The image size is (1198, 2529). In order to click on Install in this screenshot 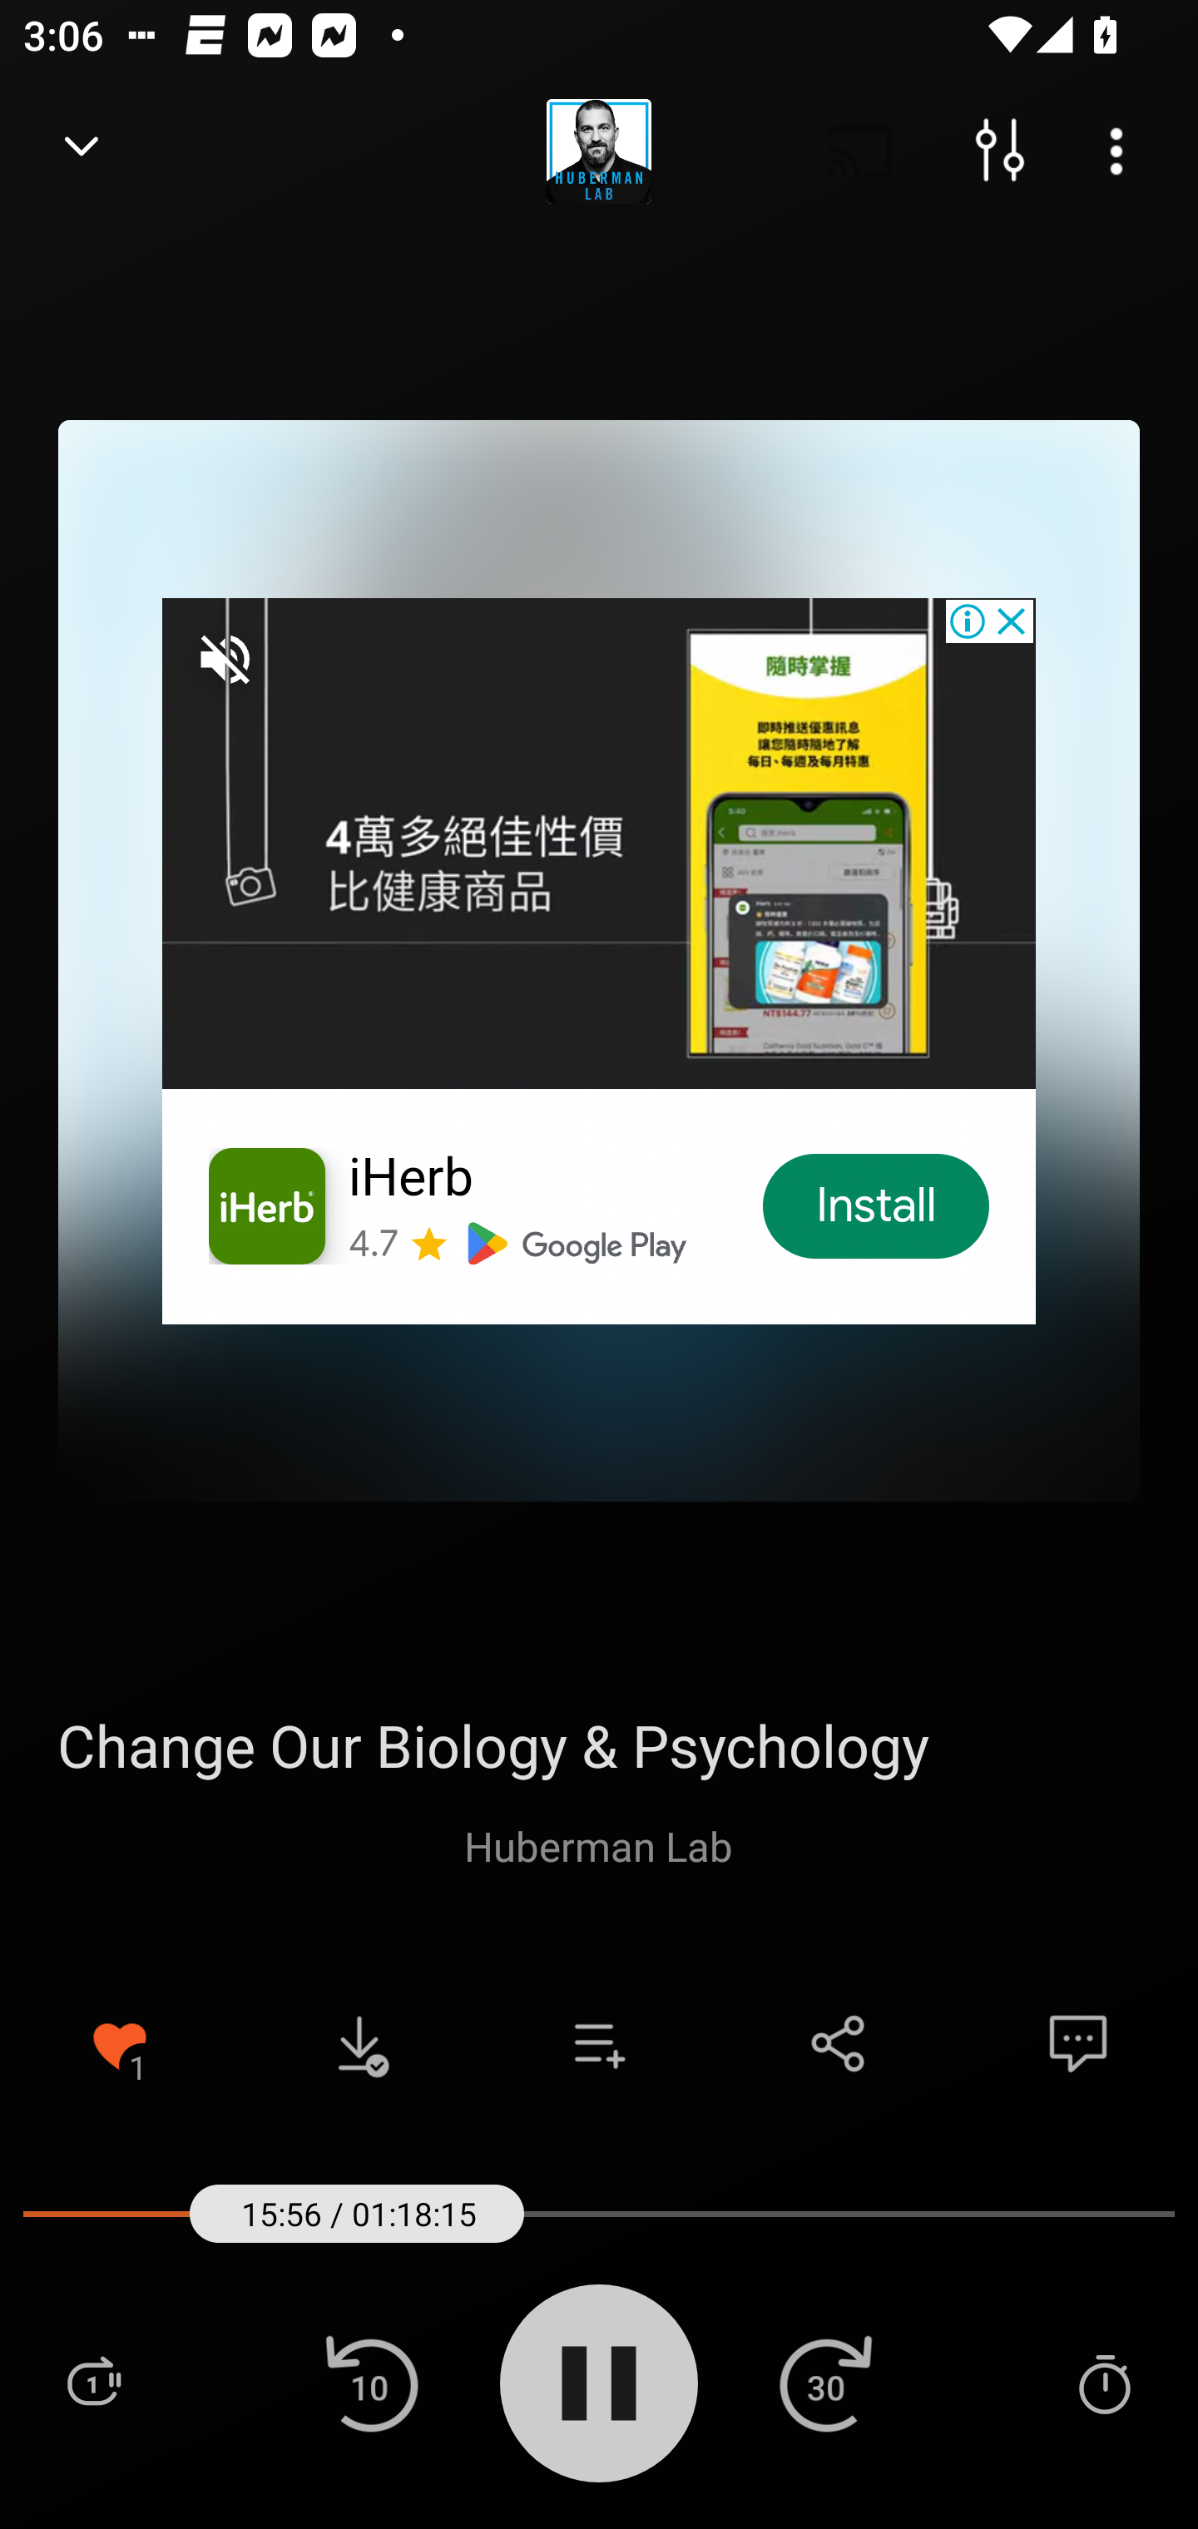, I will do `click(877, 1206)`.